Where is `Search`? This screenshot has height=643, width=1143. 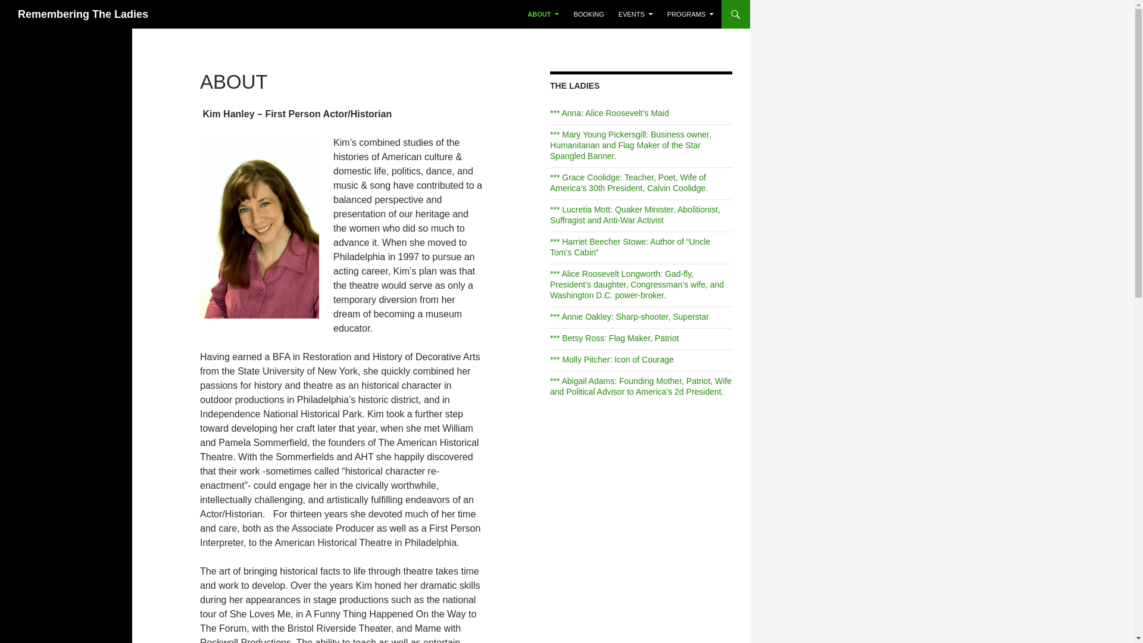
Search is located at coordinates (18, 7).